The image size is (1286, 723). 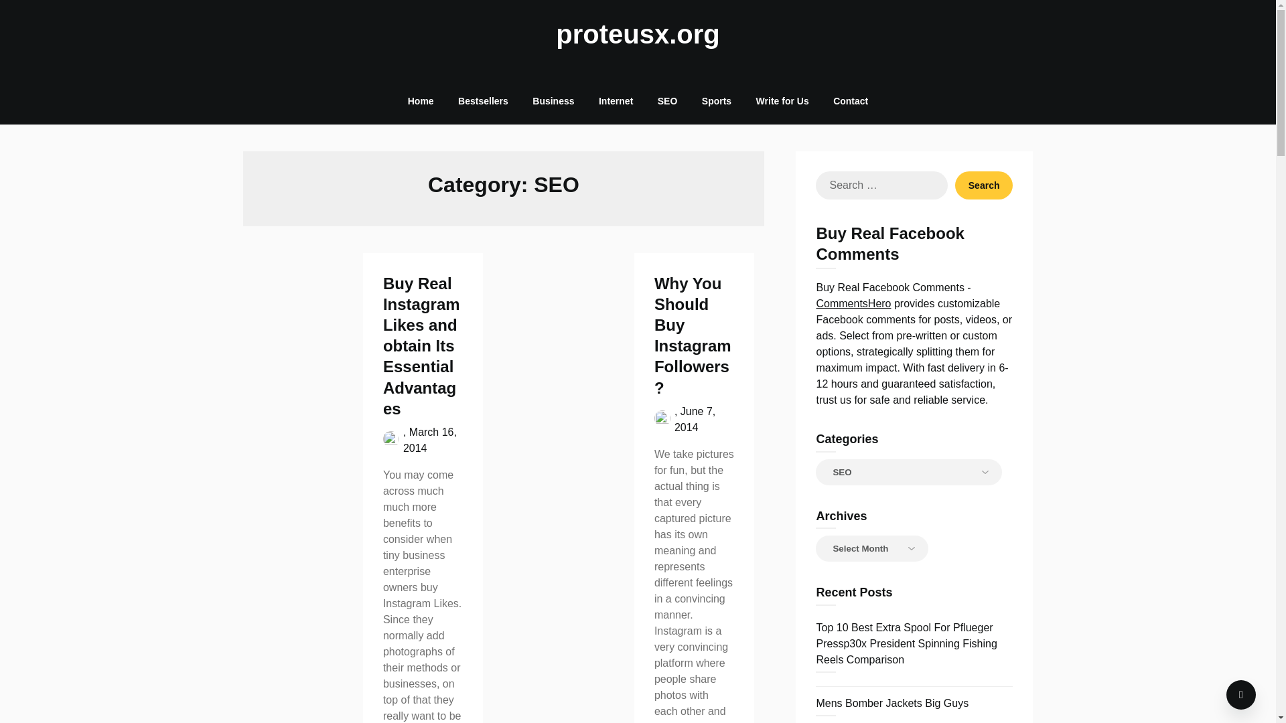 What do you see at coordinates (1241, 695) in the screenshot?
I see `To Top` at bounding box center [1241, 695].